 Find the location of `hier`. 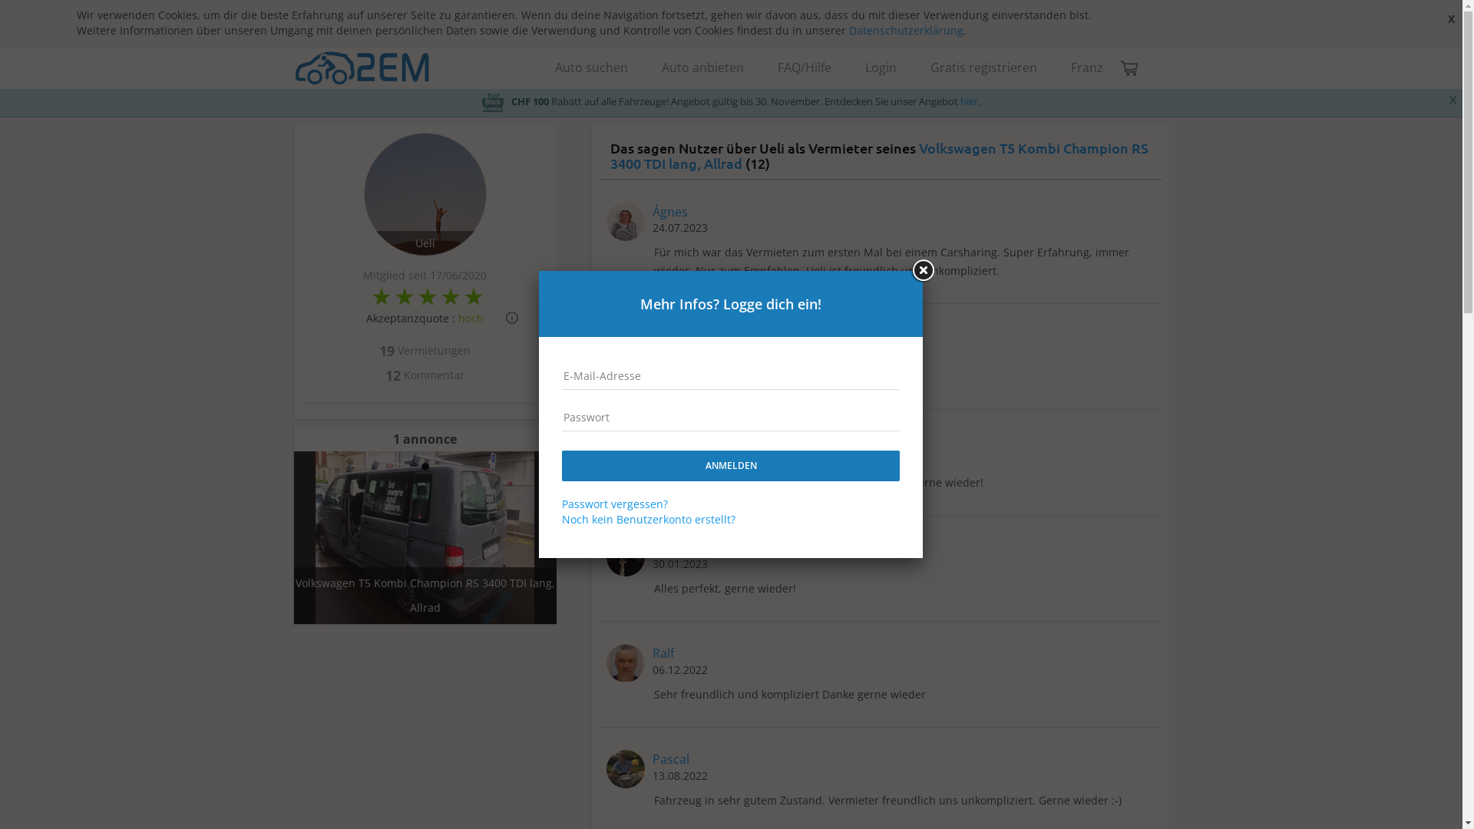

hier is located at coordinates (969, 101).